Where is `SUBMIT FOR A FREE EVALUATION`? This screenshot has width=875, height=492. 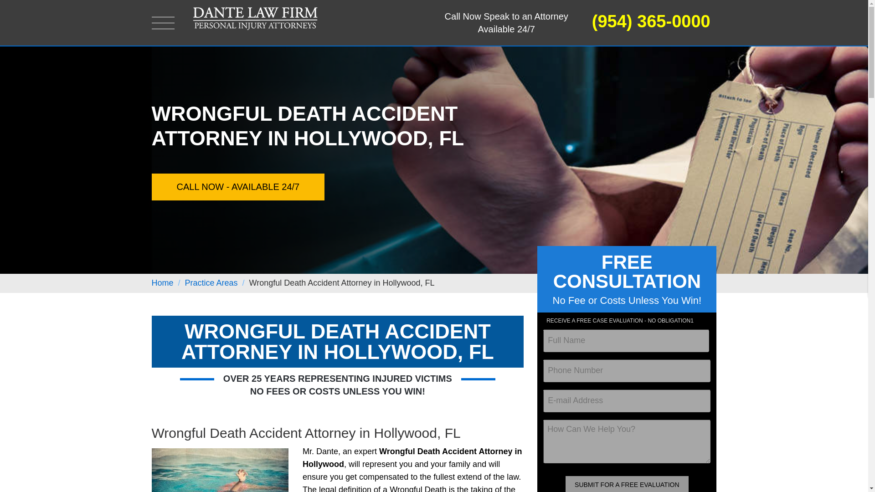 SUBMIT FOR A FREE EVALUATION is located at coordinates (627, 484).